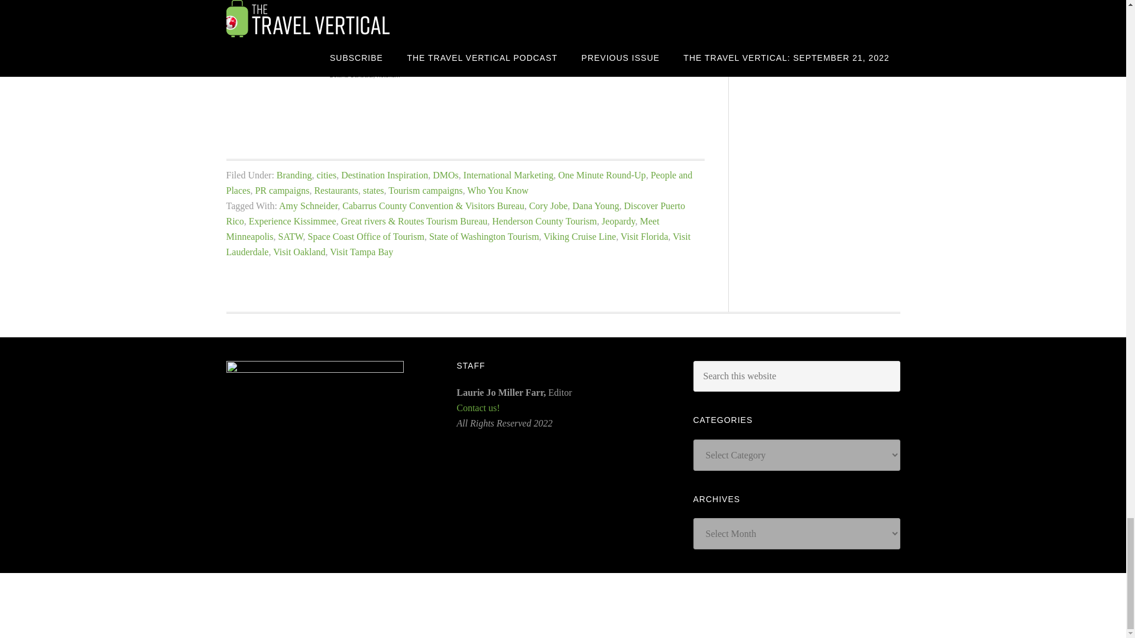 Image resolution: width=1135 pixels, height=638 pixels. What do you see at coordinates (508, 175) in the screenshot?
I see `International Marketing` at bounding box center [508, 175].